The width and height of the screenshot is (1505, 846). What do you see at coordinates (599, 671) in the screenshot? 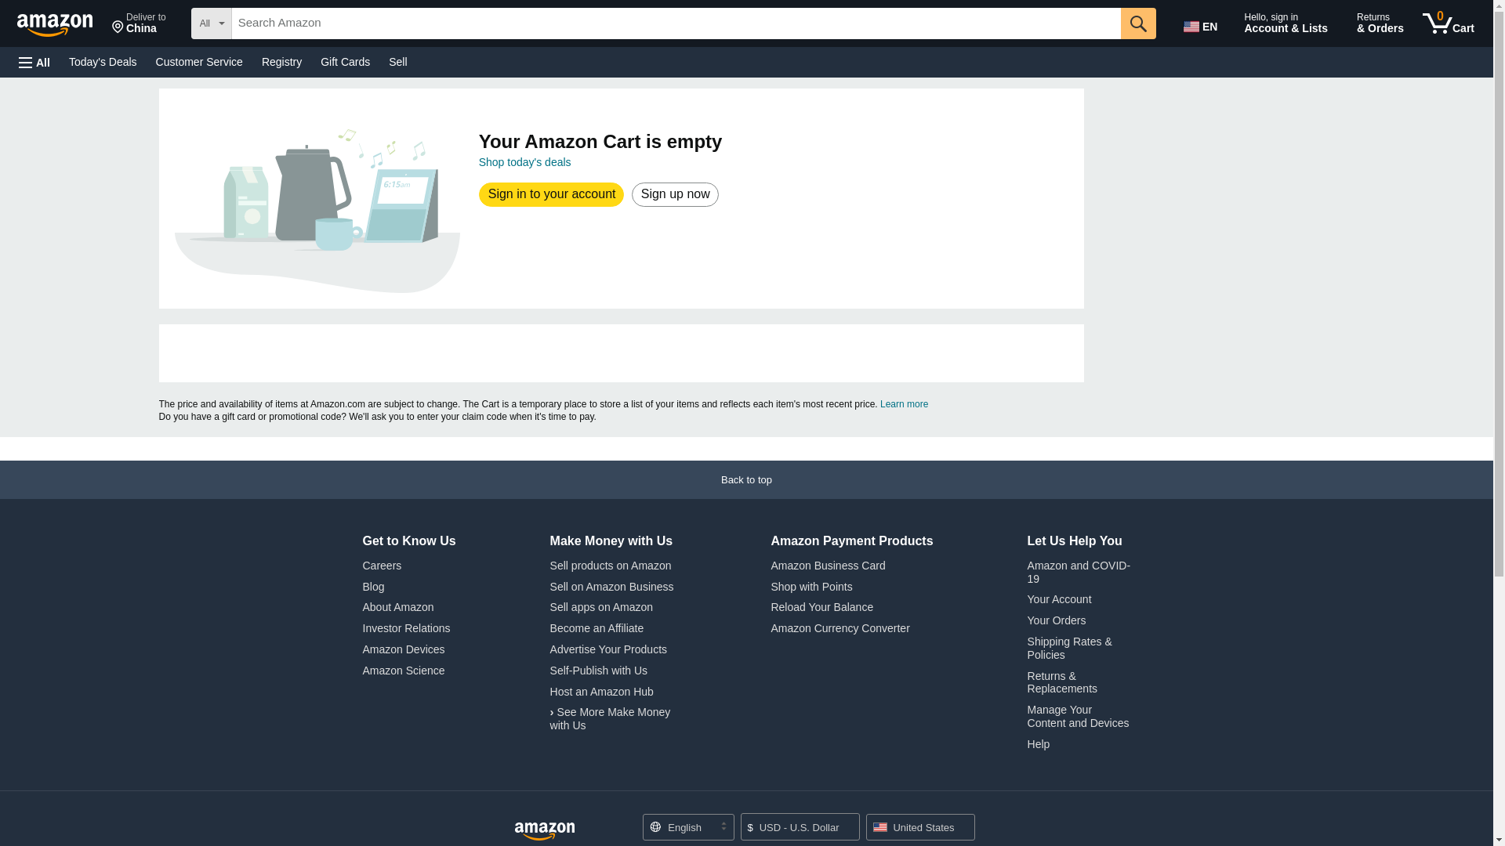
I see `Self-Publish with Us` at bounding box center [599, 671].